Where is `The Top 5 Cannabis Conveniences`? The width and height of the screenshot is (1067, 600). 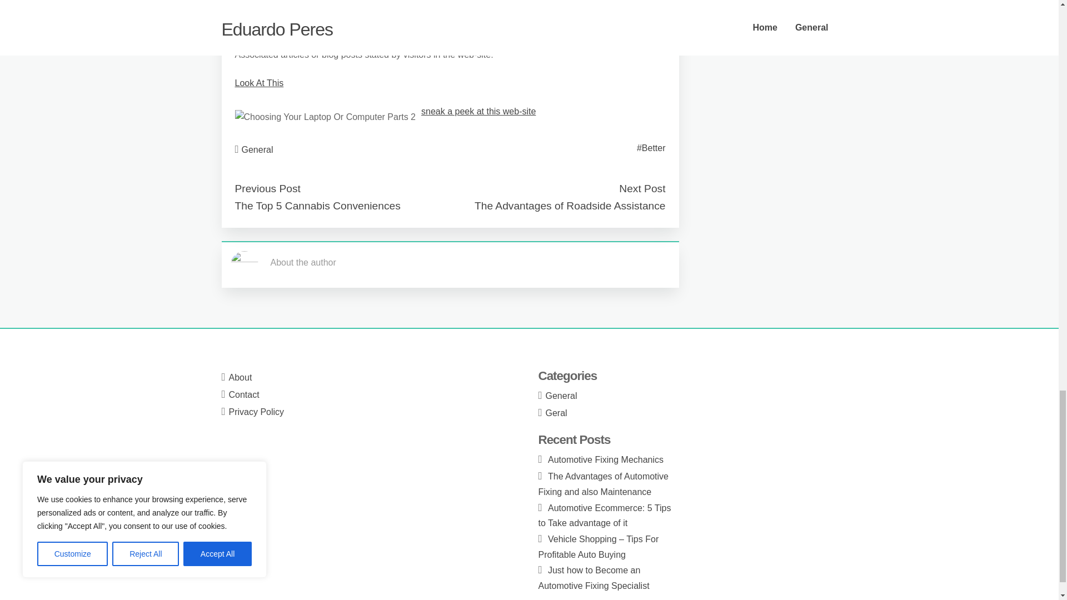
The Top 5 Cannabis Conveniences is located at coordinates (317, 206).